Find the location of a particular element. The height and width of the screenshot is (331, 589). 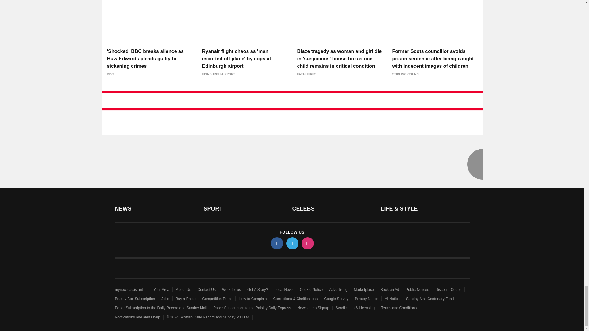

facebook is located at coordinates (276, 243).